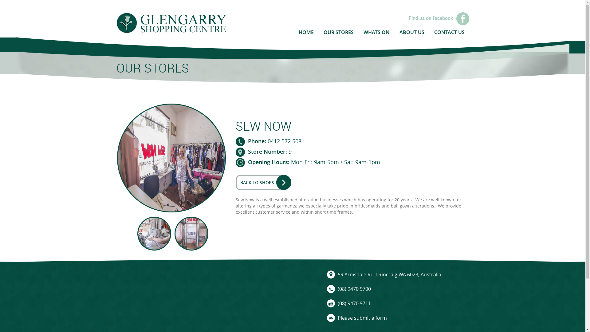  What do you see at coordinates (264, 183) in the screenshot?
I see `BACK TO SHOPS` at bounding box center [264, 183].